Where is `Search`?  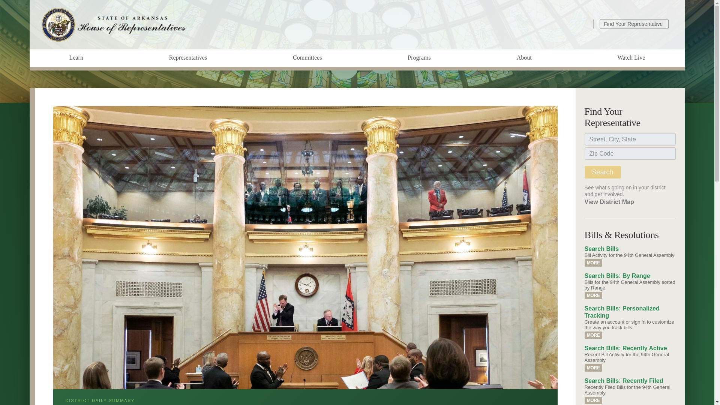 Search is located at coordinates (603, 172).